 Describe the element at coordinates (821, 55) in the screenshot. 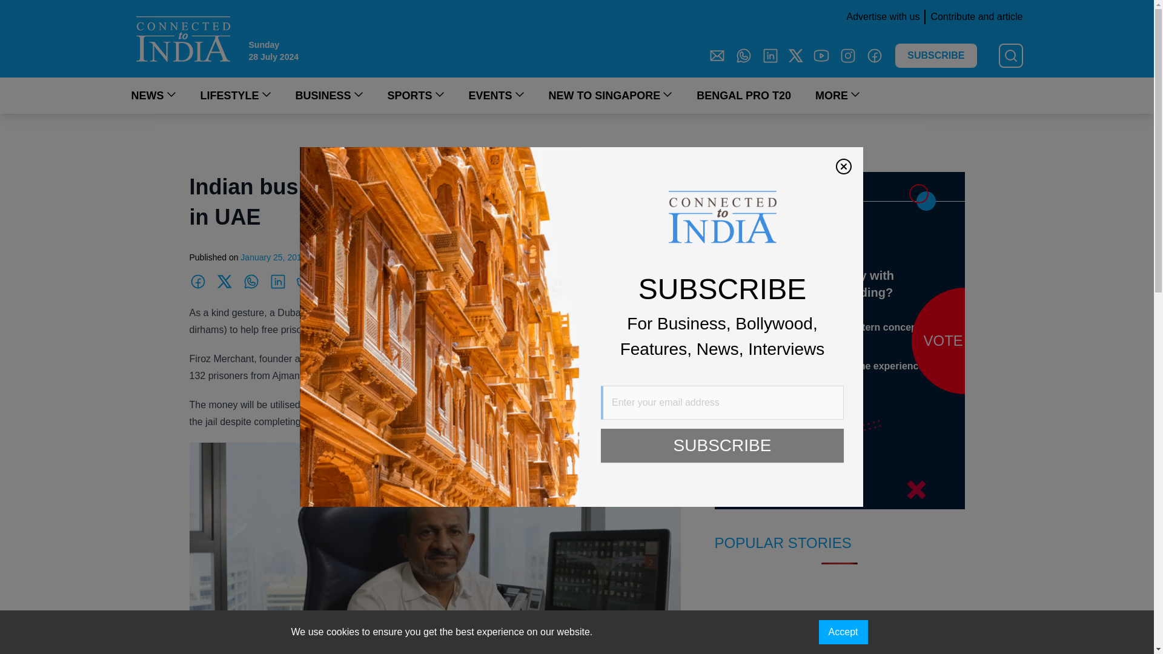

I see `Youtube` at that location.